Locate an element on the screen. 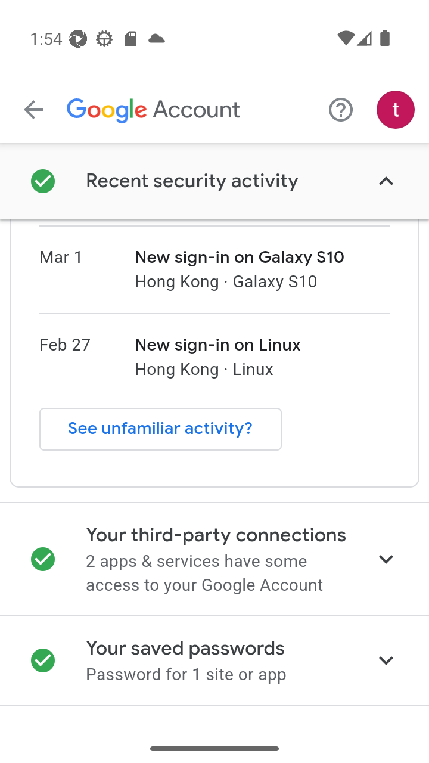  See unfamiliar activity? is located at coordinates (161, 429).